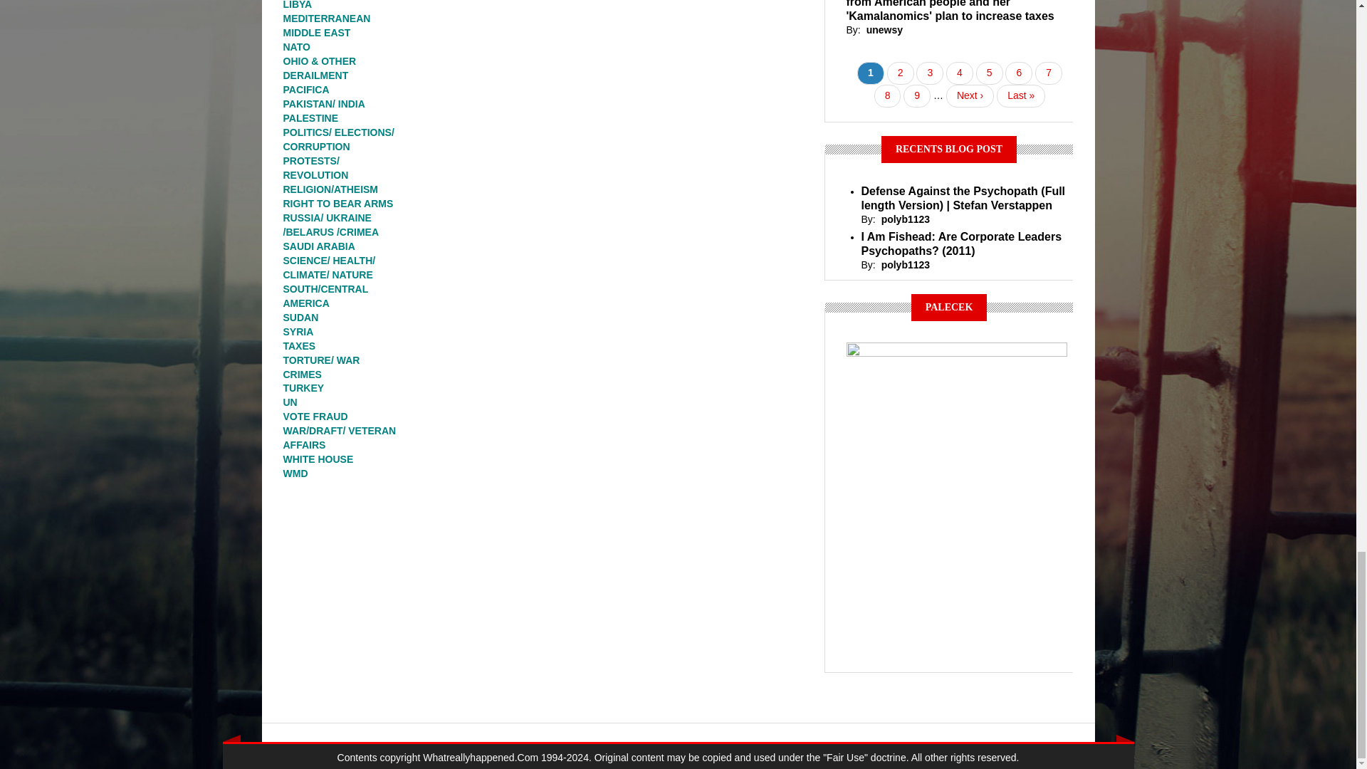 Image resolution: width=1367 pixels, height=769 pixels. I want to click on Go to next page, so click(970, 95).